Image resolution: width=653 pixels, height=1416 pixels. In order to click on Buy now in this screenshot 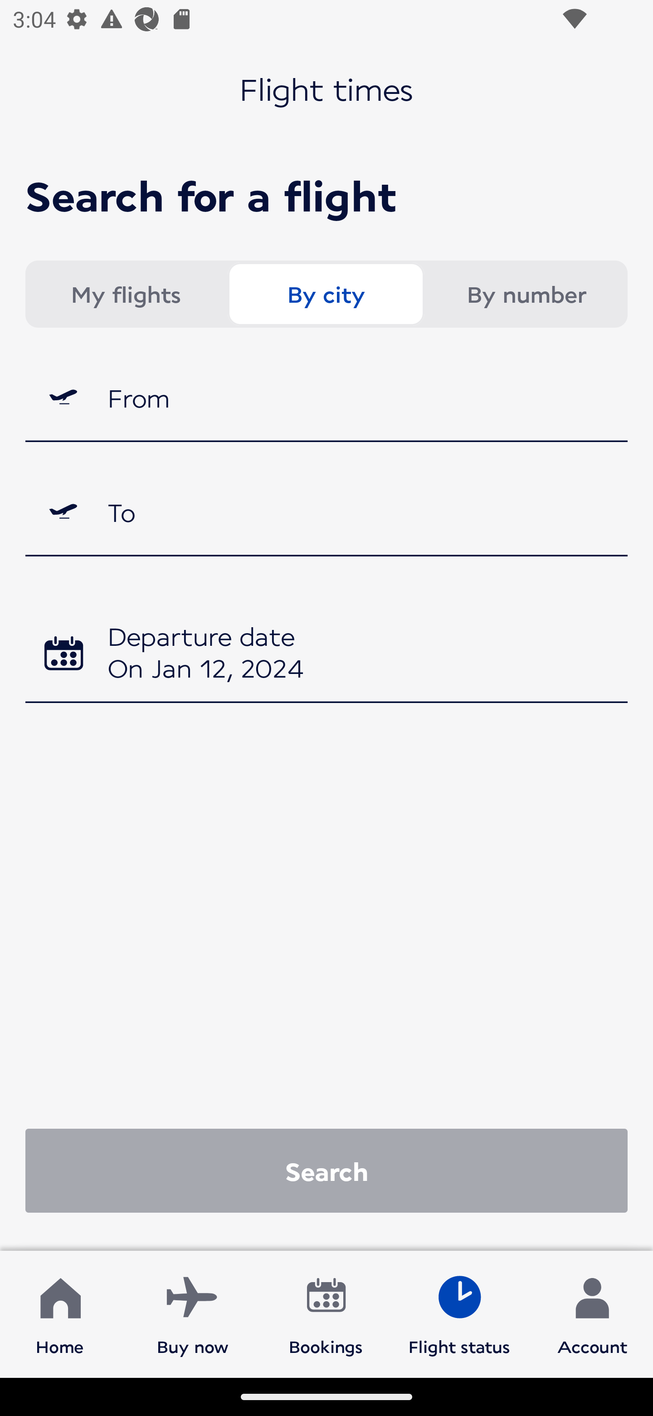, I will do `click(193, 1313)`.